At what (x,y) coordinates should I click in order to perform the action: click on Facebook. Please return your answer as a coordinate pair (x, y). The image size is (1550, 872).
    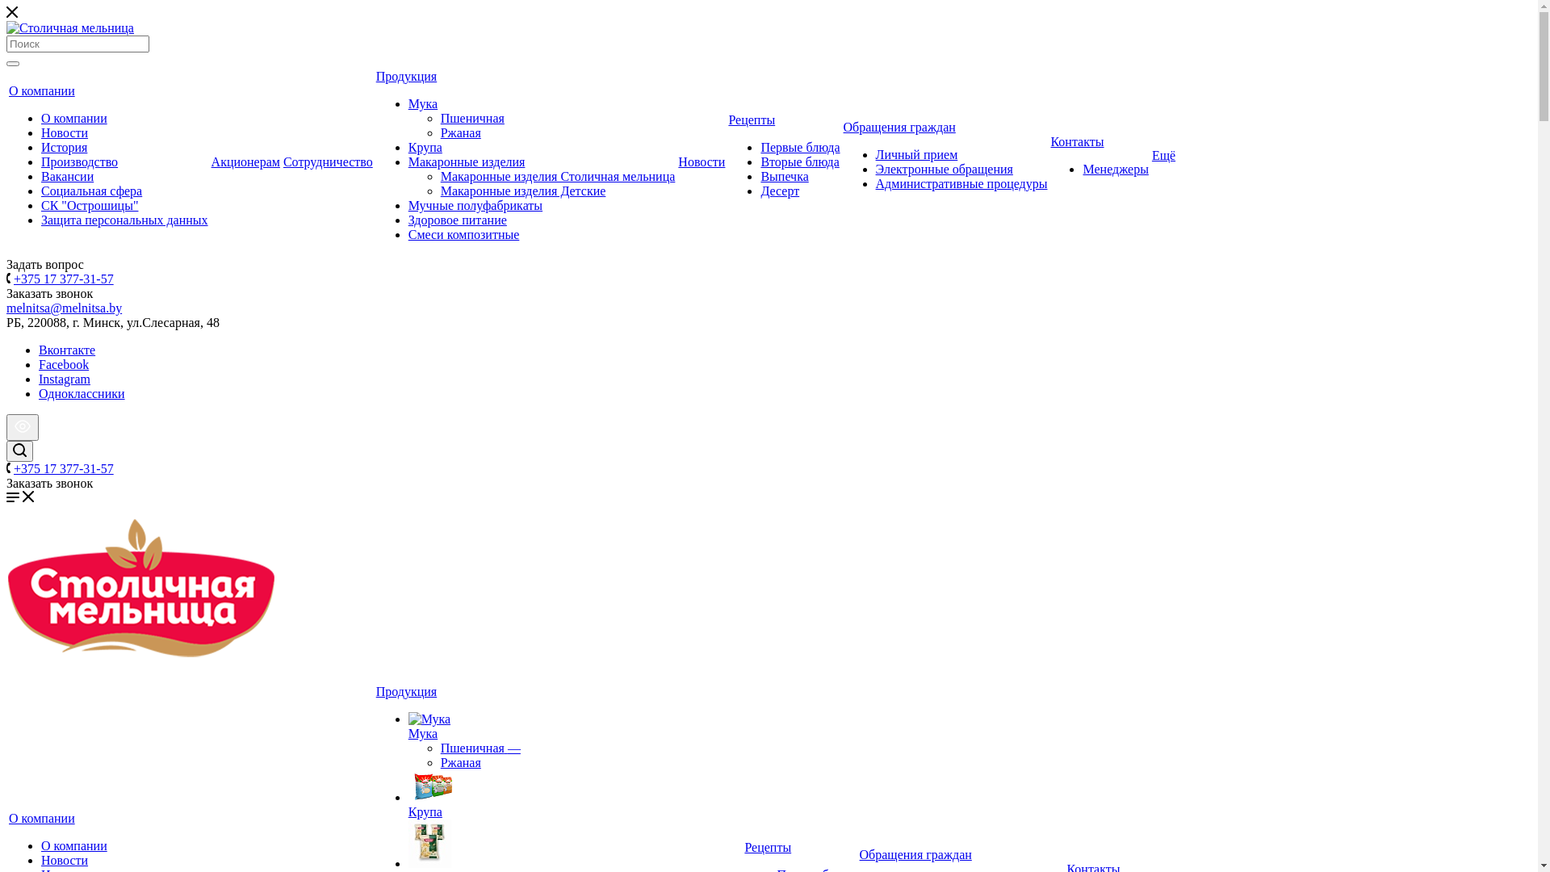
    Looking at the image, I should click on (64, 365).